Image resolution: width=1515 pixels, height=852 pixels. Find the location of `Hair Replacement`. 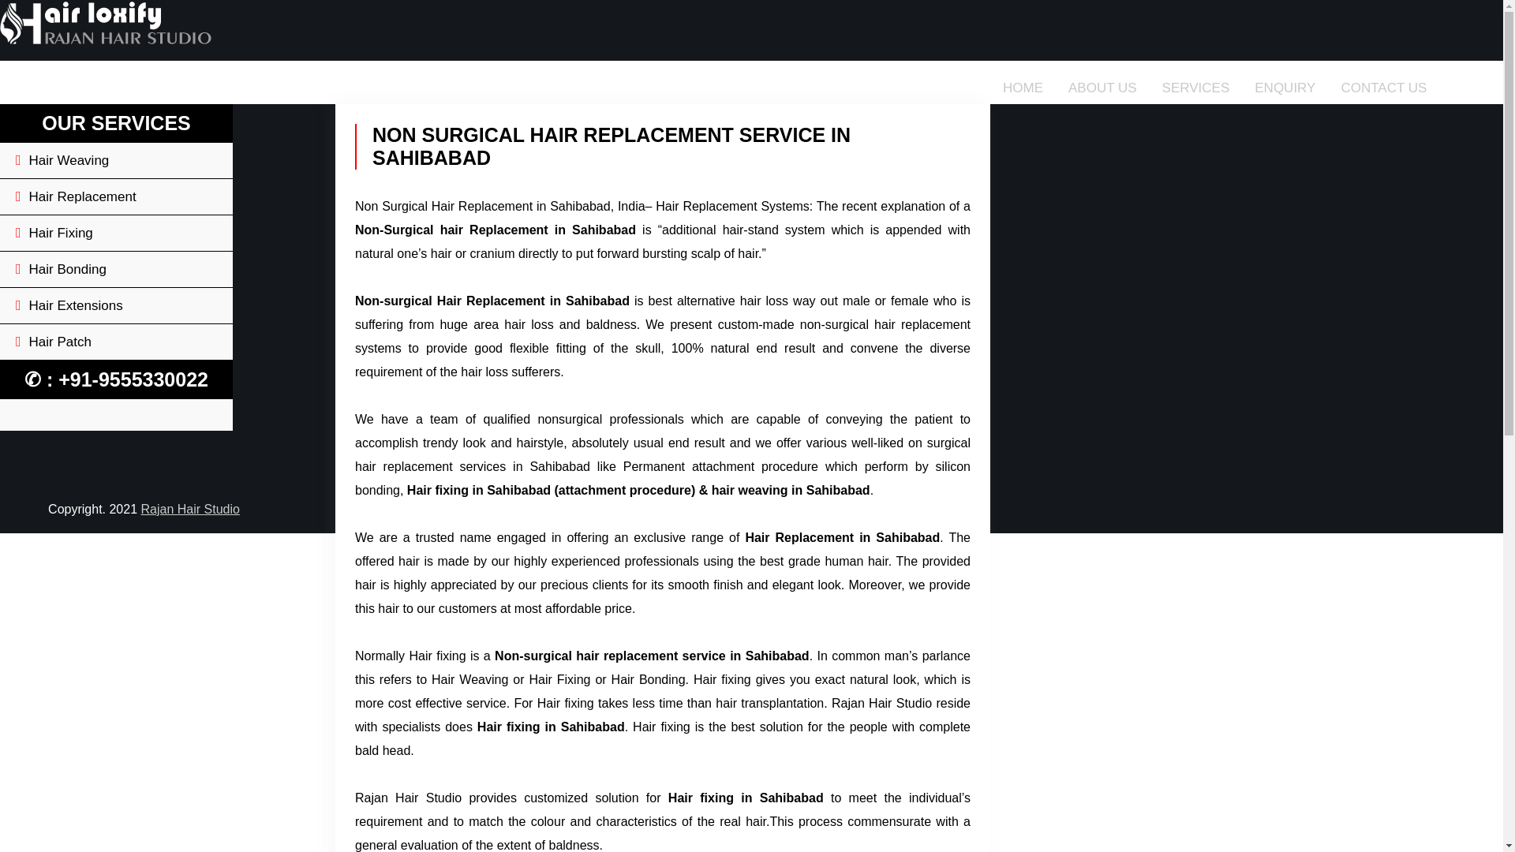

Hair Replacement is located at coordinates (117, 197).